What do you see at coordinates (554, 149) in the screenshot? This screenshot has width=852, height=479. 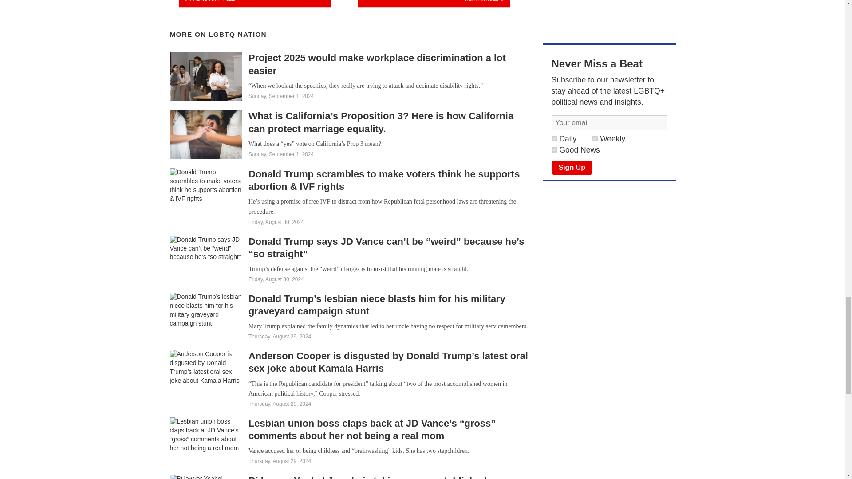 I see `1920883` at bounding box center [554, 149].